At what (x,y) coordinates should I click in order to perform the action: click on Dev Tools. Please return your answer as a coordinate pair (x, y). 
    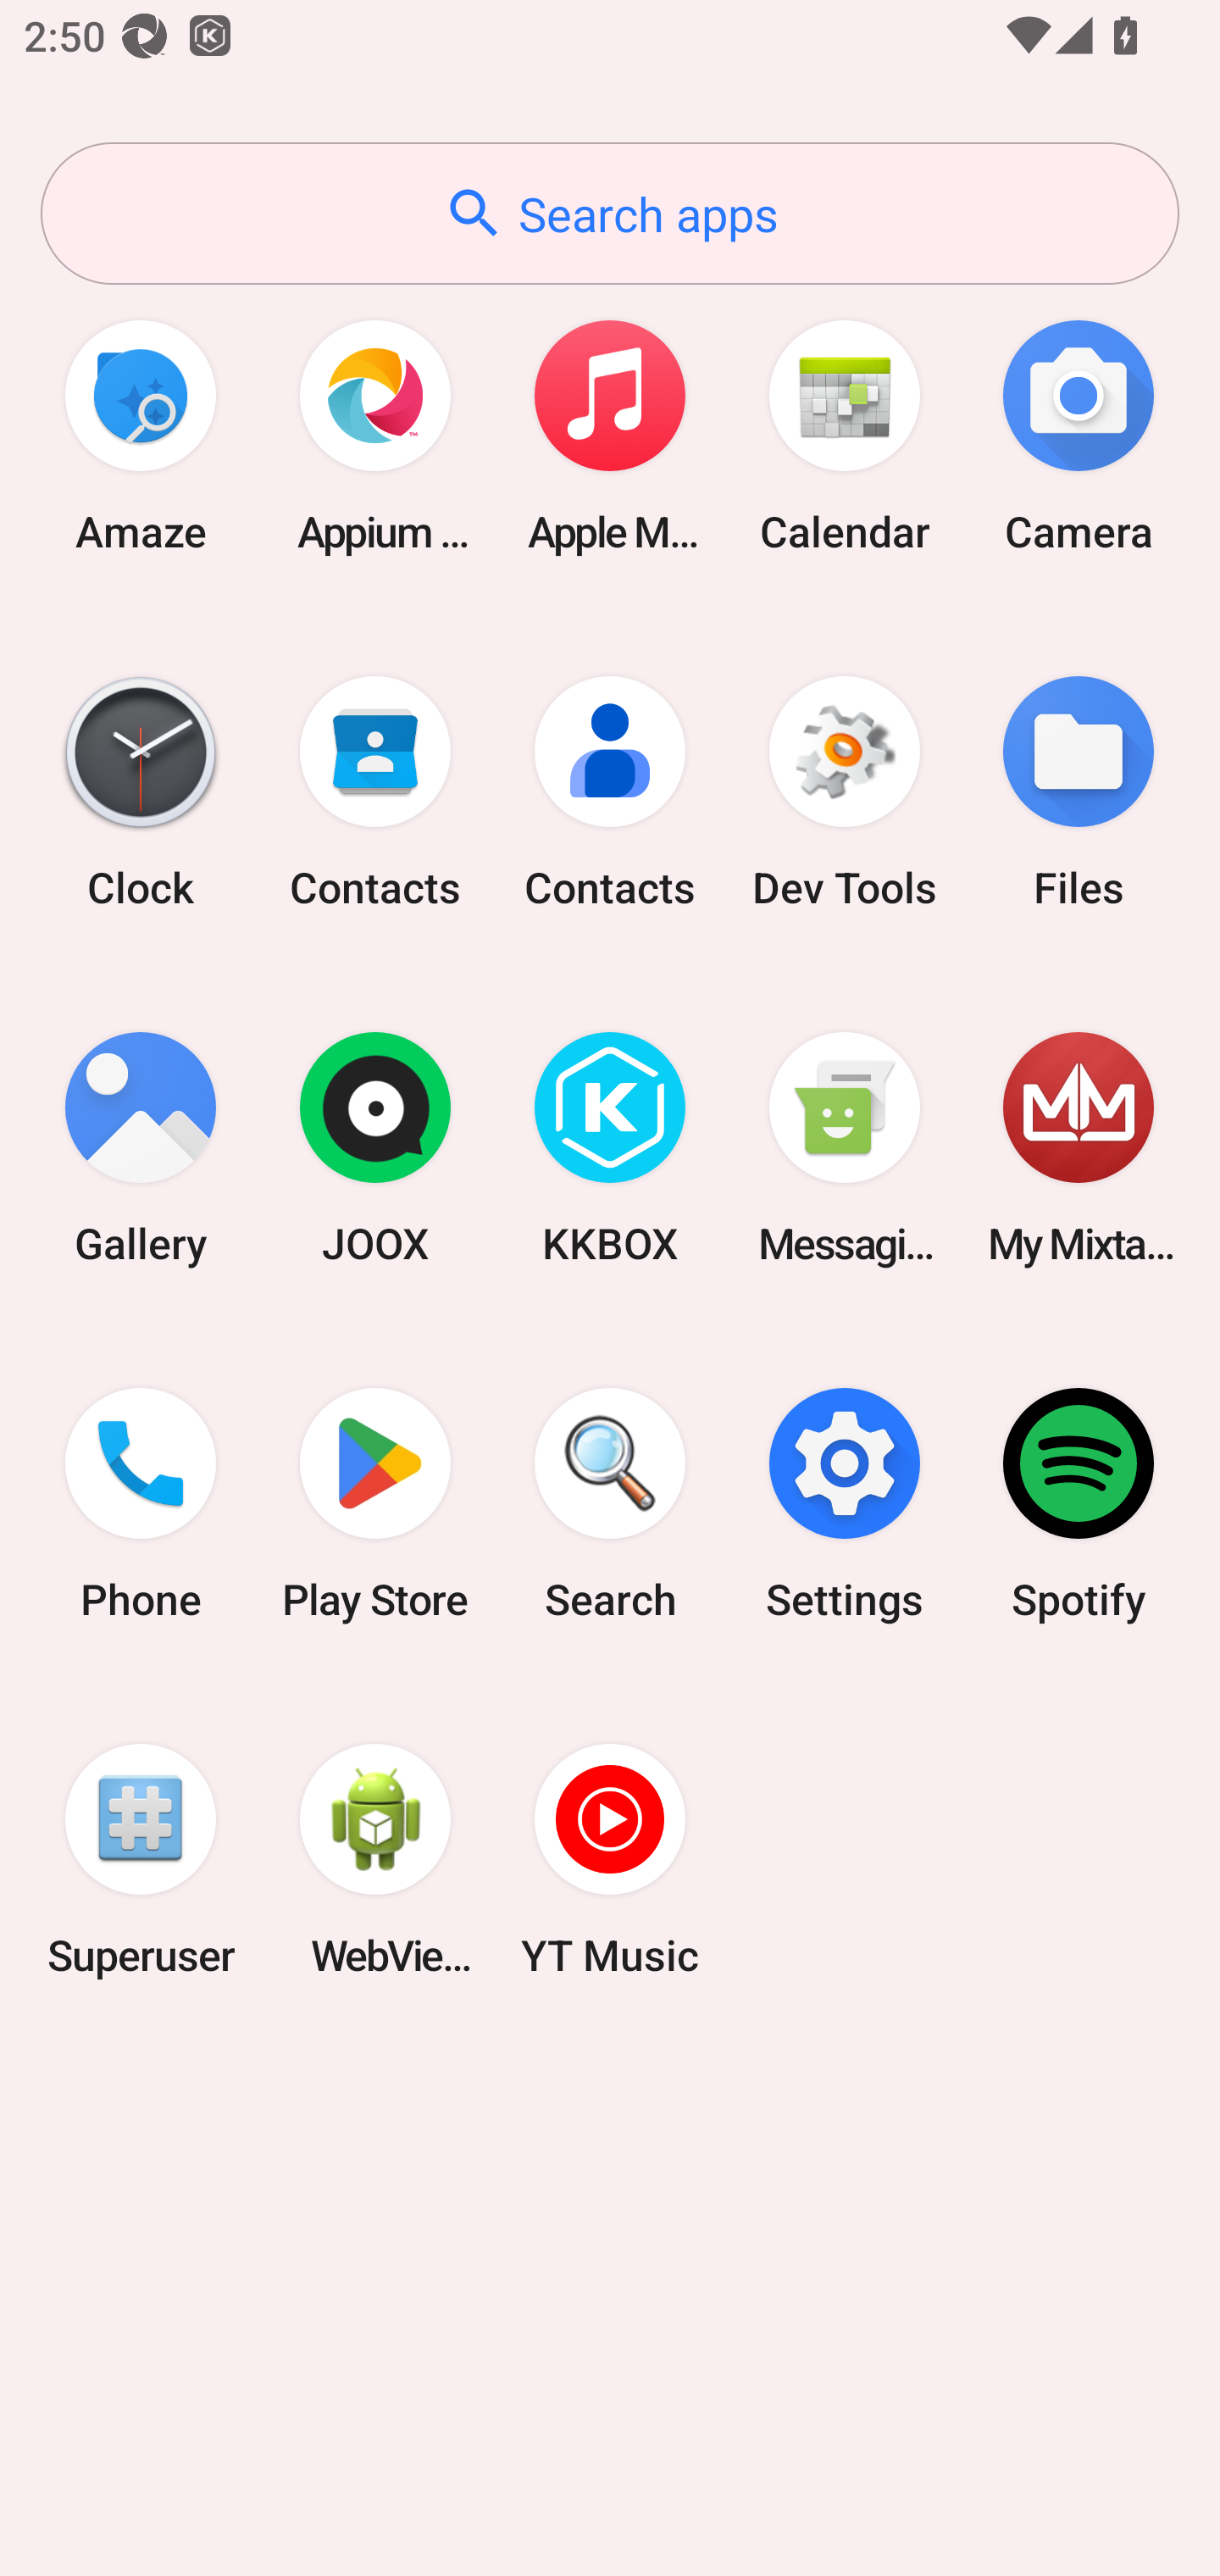
    Looking at the image, I should click on (844, 791).